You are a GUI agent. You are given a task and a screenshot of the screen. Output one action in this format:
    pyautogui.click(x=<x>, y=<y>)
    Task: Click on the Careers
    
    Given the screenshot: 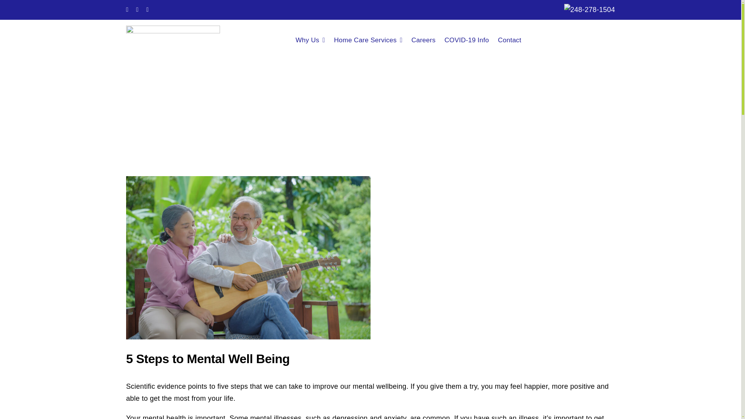 What is the action you would take?
    pyautogui.click(x=428, y=40)
    